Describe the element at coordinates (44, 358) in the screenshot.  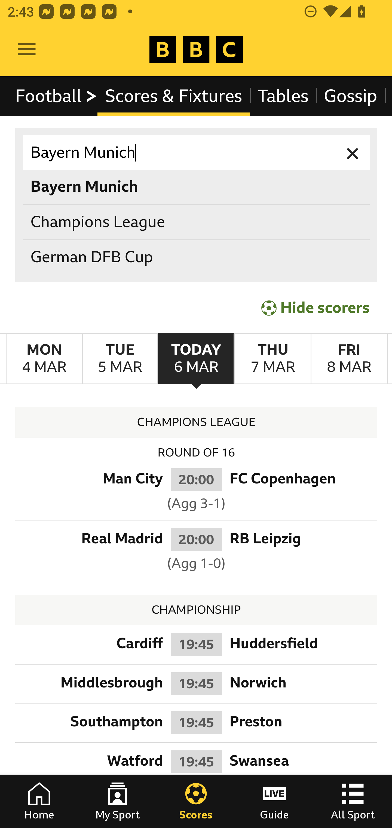
I see `MondayMarch 4th Monday March 4th` at that location.